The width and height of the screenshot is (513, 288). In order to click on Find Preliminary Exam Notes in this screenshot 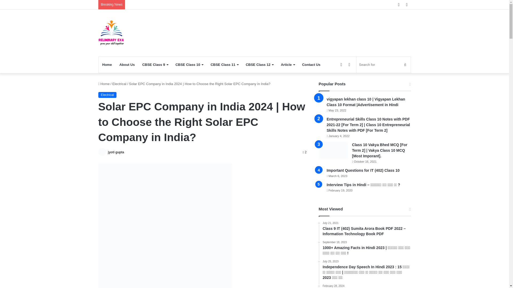, I will do `click(111, 33)`.